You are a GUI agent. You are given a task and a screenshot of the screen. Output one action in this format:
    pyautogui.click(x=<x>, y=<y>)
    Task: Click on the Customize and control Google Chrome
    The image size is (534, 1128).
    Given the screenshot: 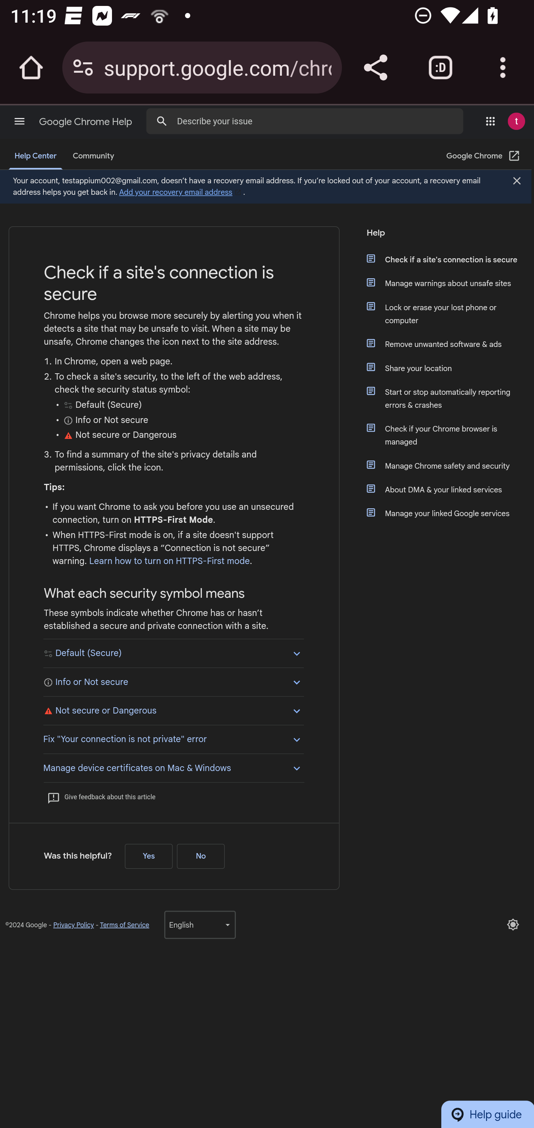 What is the action you would take?
    pyautogui.click(x=503, y=68)
    